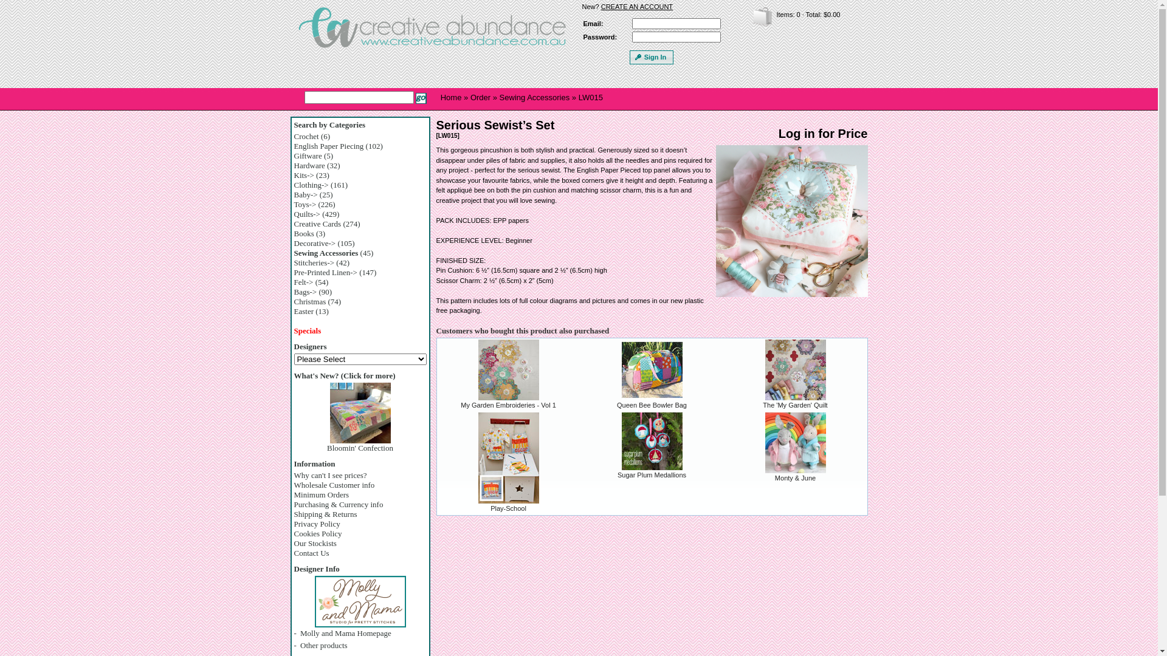 This screenshot has height=656, width=1167. Describe the element at coordinates (310, 301) in the screenshot. I see `Christmas` at that location.